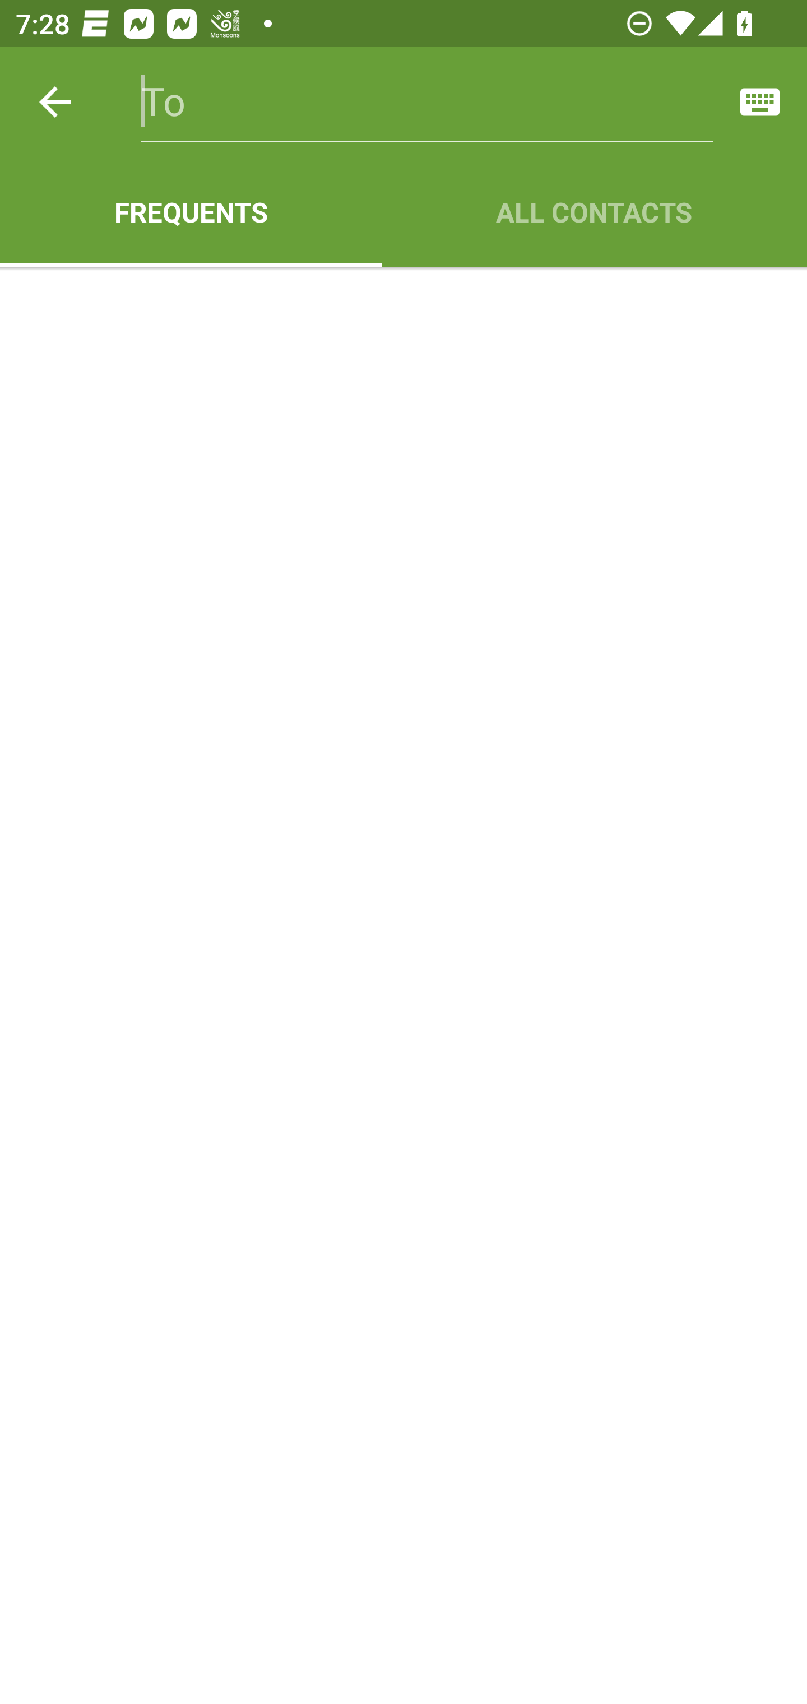 This screenshot has height=1704, width=807. I want to click on FREQUENTS, so click(191, 212).